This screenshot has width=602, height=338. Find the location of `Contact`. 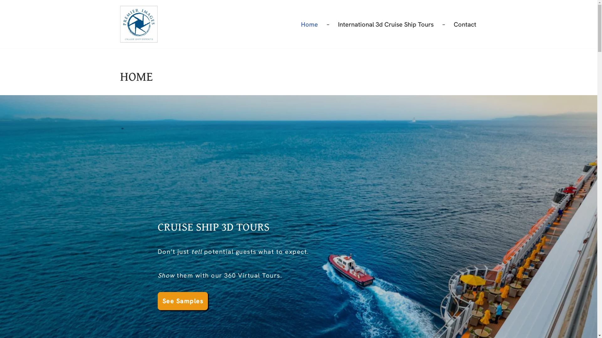

Contact is located at coordinates (465, 24).